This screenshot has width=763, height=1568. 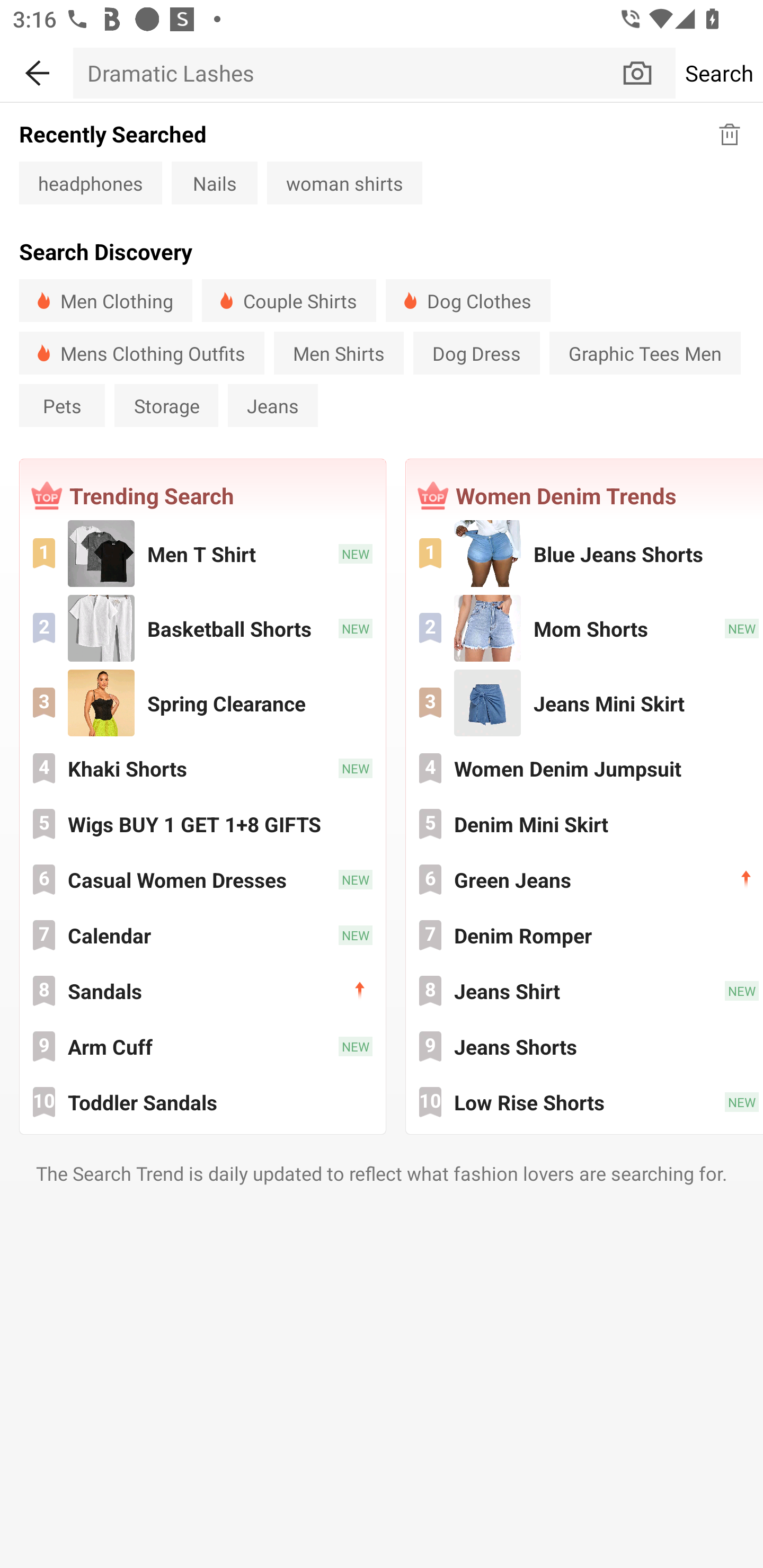 I want to click on Khaki Shorts 4 Khaki Shorts NEW, so click(x=202, y=768).